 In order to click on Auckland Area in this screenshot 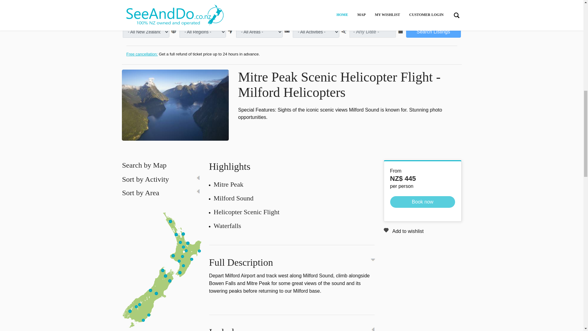, I will do `click(176, 234)`.